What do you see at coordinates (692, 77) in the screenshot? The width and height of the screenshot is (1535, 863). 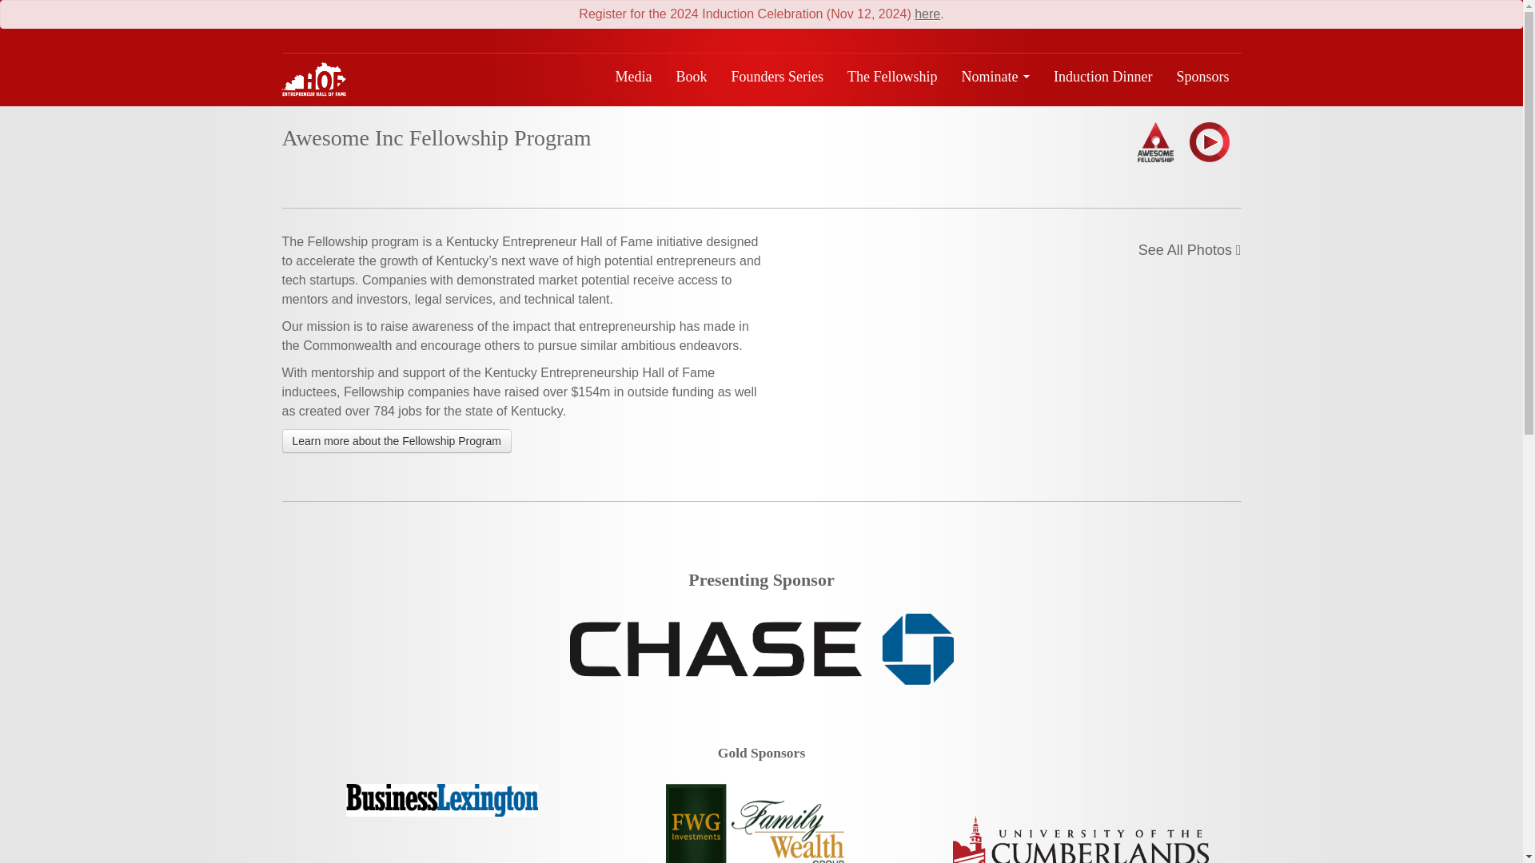 I see `Book` at bounding box center [692, 77].